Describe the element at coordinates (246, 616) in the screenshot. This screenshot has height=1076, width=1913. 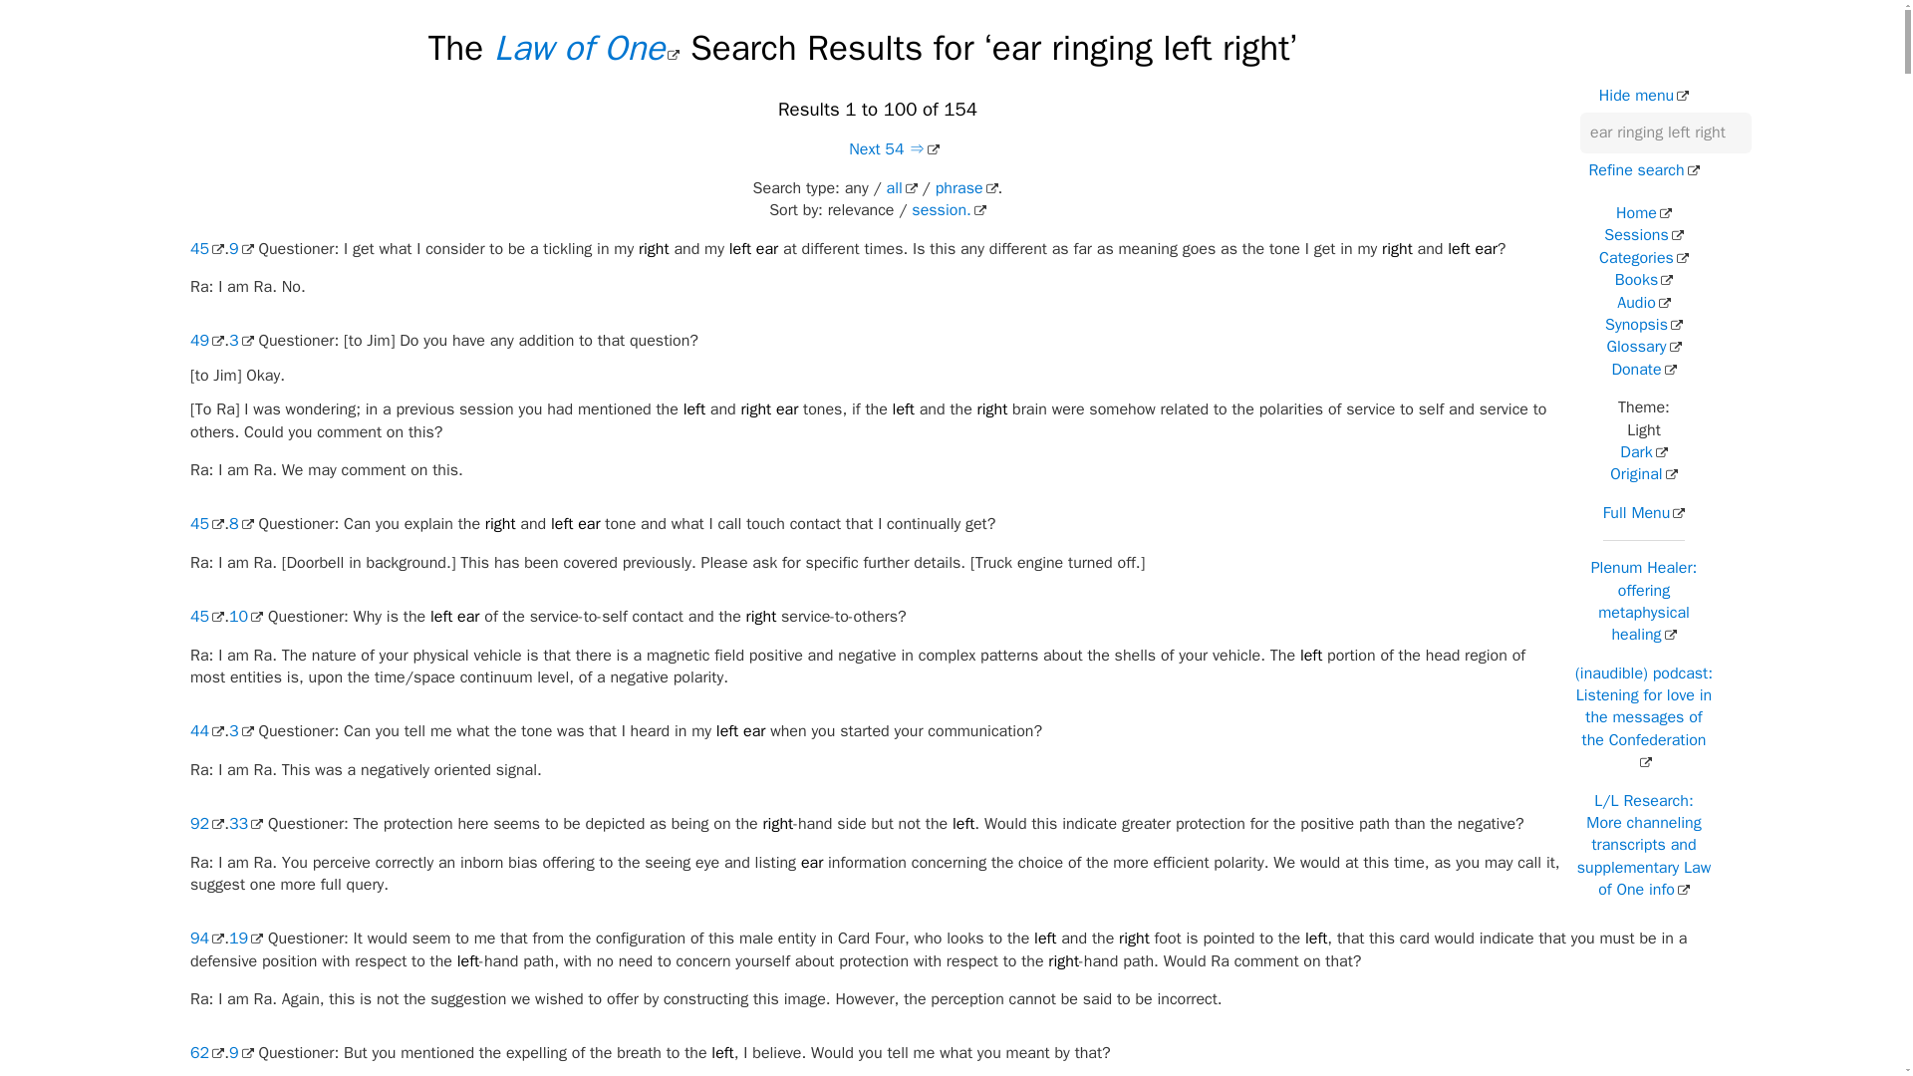
I see `10` at that location.